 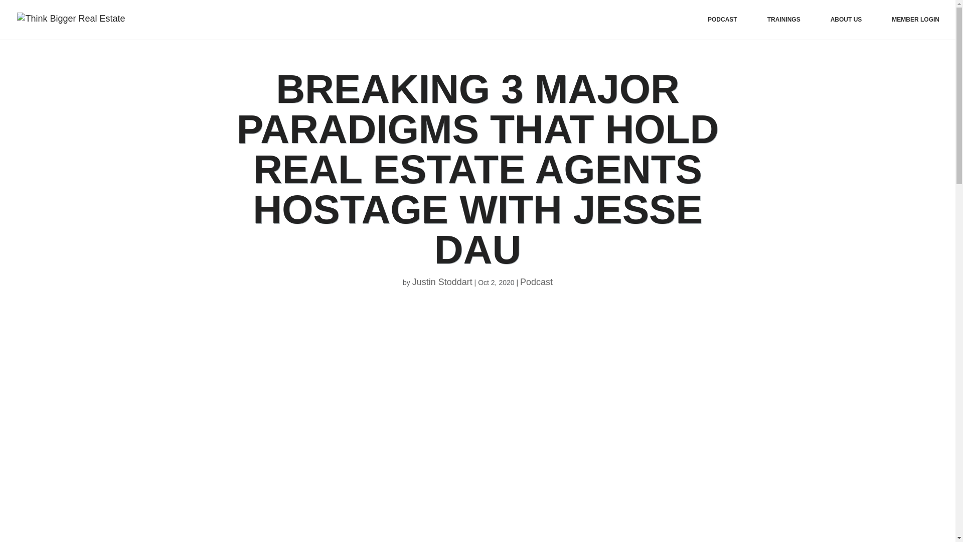 What do you see at coordinates (915, 27) in the screenshot?
I see `MEMBER LOGIN` at bounding box center [915, 27].